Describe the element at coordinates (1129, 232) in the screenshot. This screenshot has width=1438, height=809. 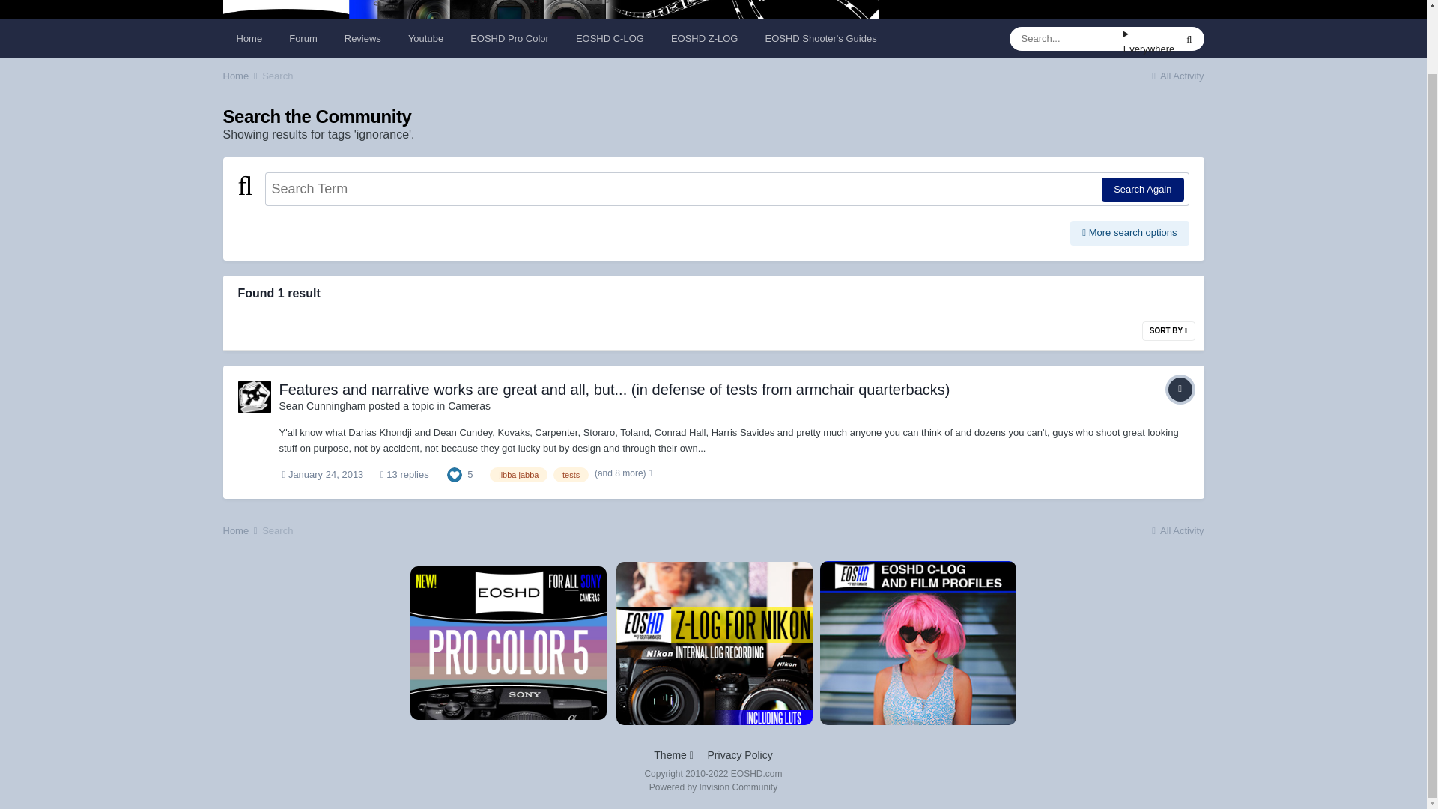
I see `More search options` at that location.